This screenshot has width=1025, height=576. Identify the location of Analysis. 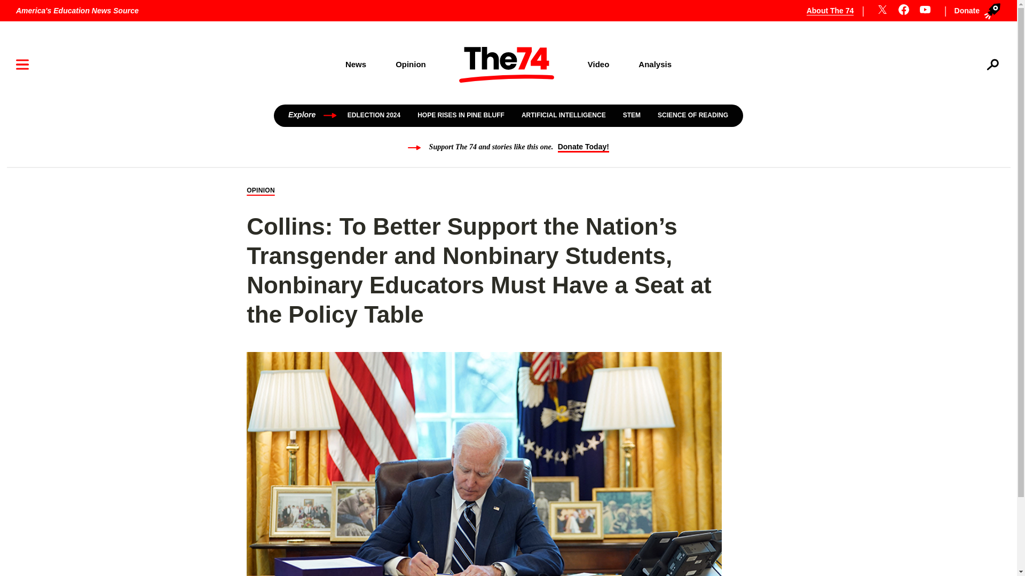
(656, 64).